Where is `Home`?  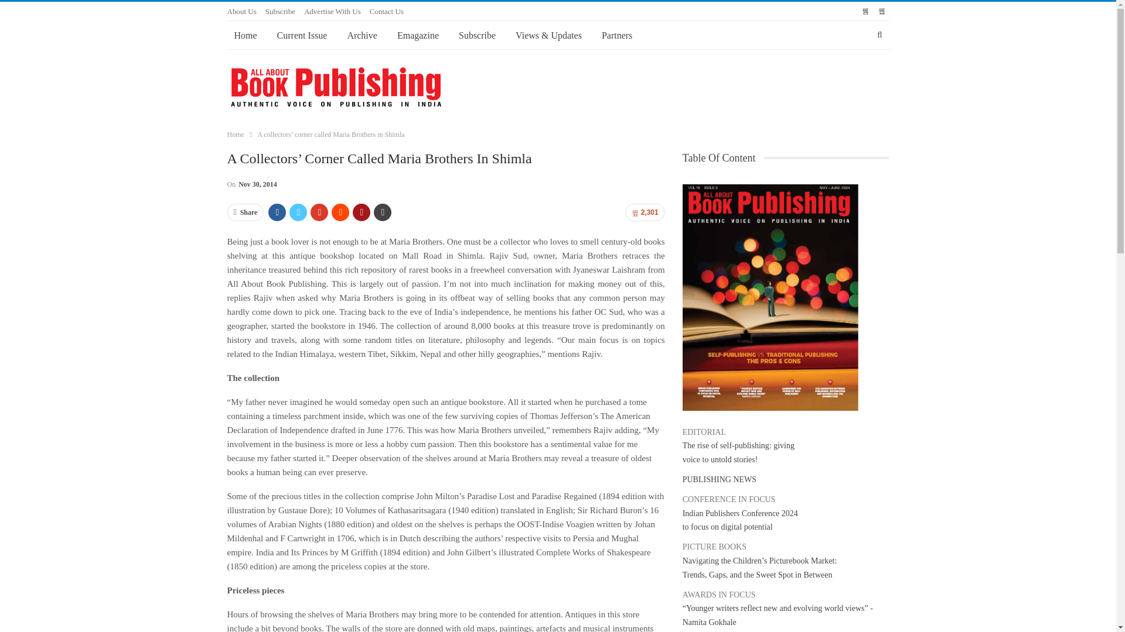
Home is located at coordinates (246, 35).